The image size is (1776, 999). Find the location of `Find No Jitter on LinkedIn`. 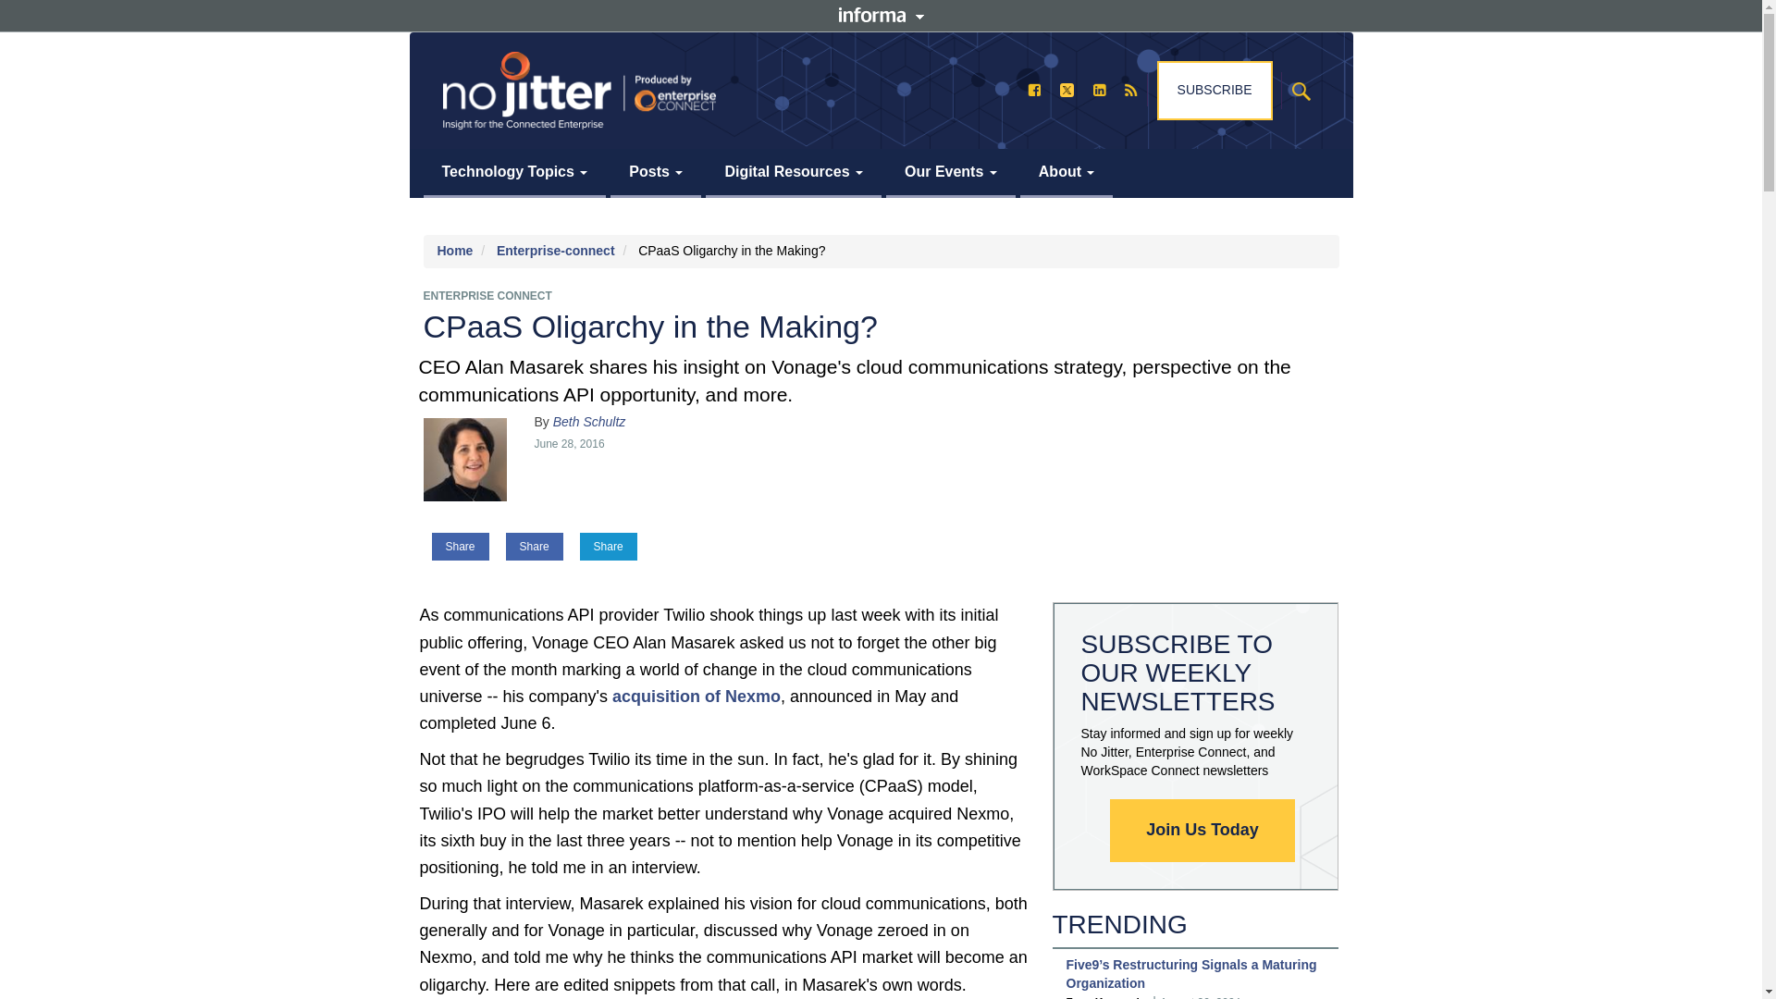

Find No Jitter on LinkedIn is located at coordinates (1099, 89).